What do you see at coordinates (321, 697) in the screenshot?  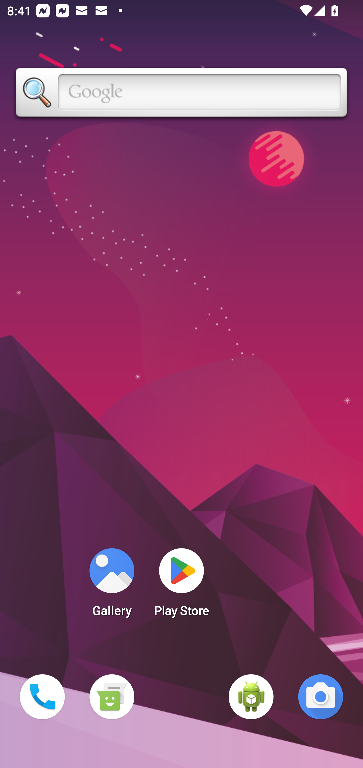 I see `Camera` at bounding box center [321, 697].